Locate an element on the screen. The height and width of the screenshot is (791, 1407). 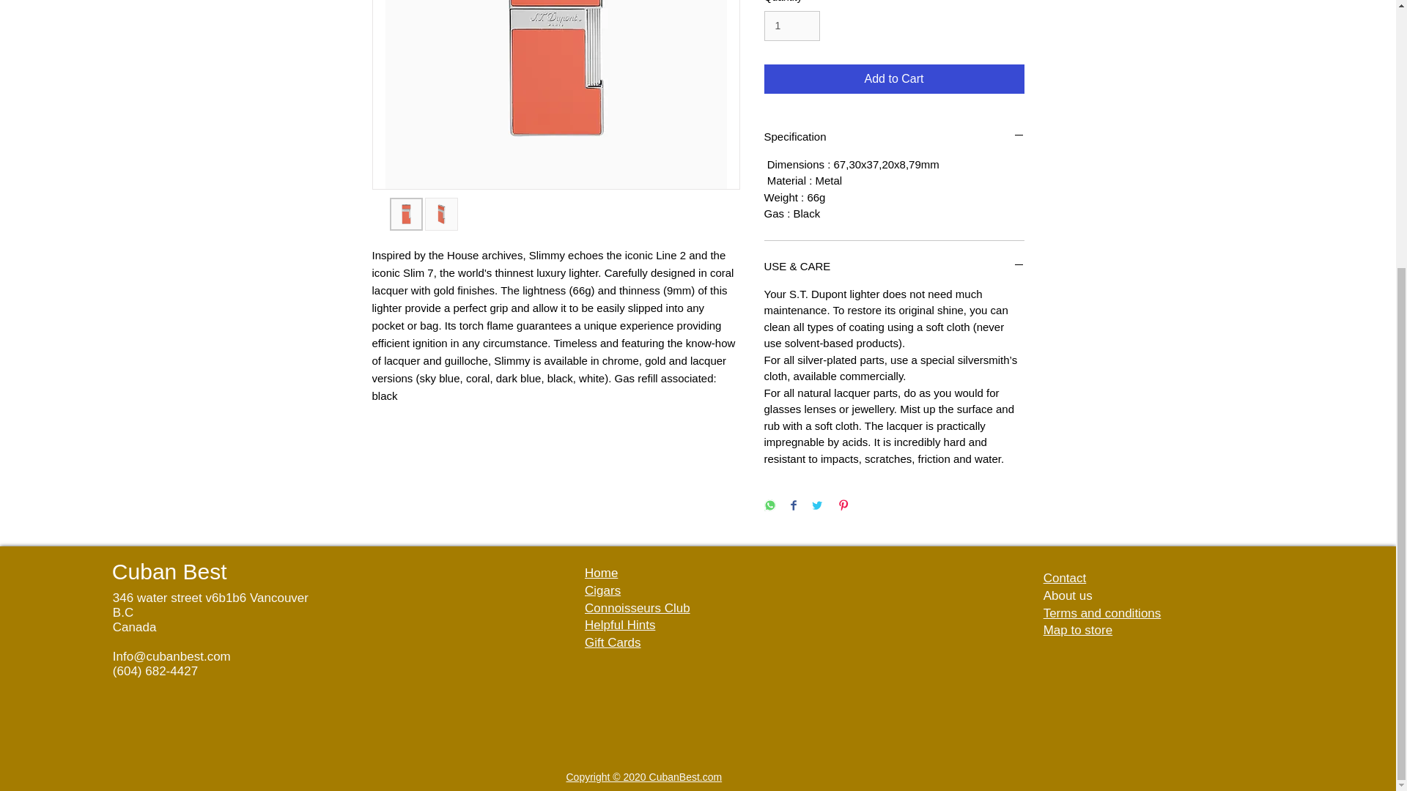
Map to store is located at coordinates (1078, 630).